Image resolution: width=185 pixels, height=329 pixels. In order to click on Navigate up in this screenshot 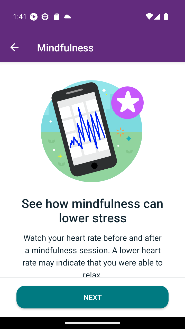, I will do `click(14, 47)`.